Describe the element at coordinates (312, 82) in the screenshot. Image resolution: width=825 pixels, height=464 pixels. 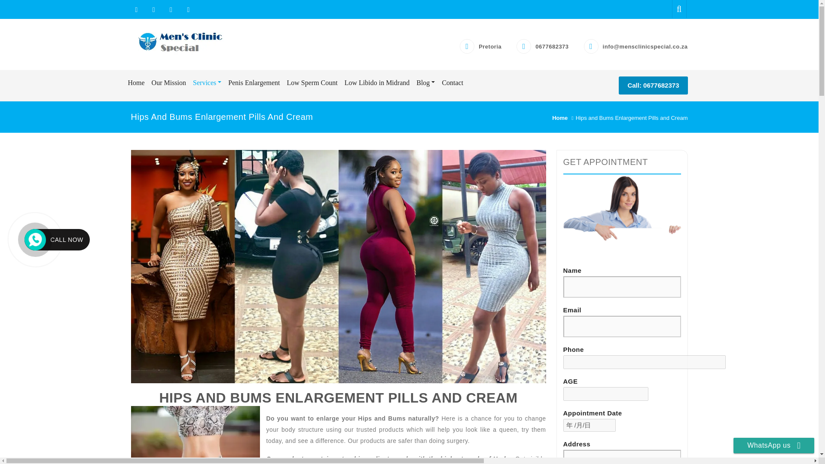
I see `Low Sperm Count` at that location.